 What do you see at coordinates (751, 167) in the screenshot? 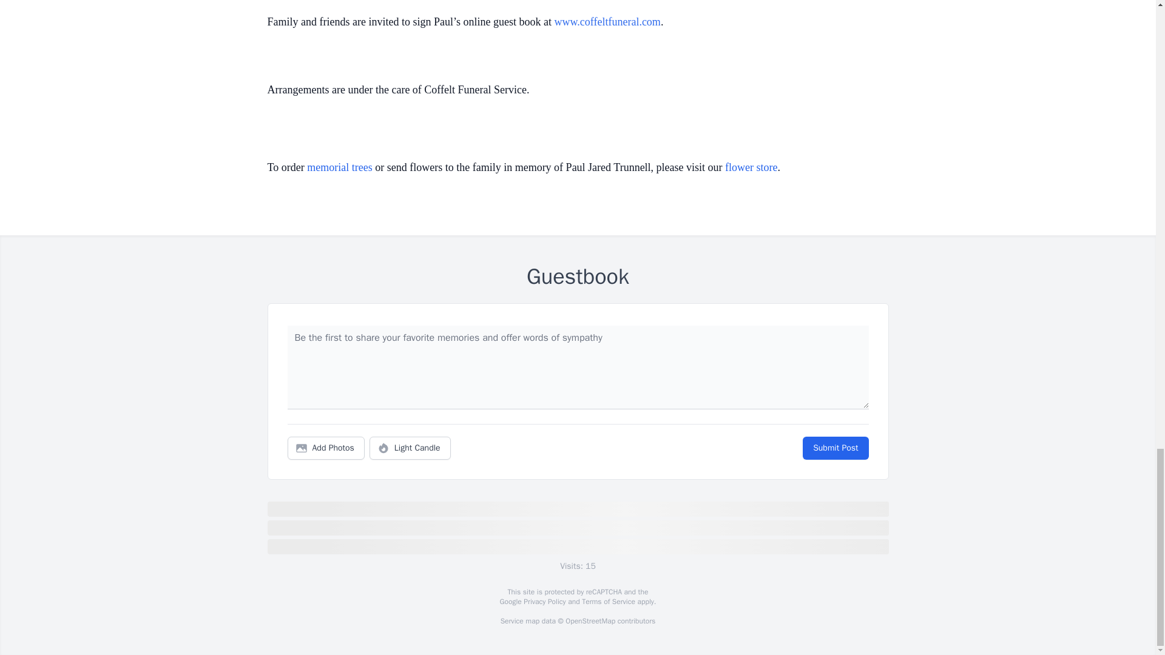
I see `flower store` at bounding box center [751, 167].